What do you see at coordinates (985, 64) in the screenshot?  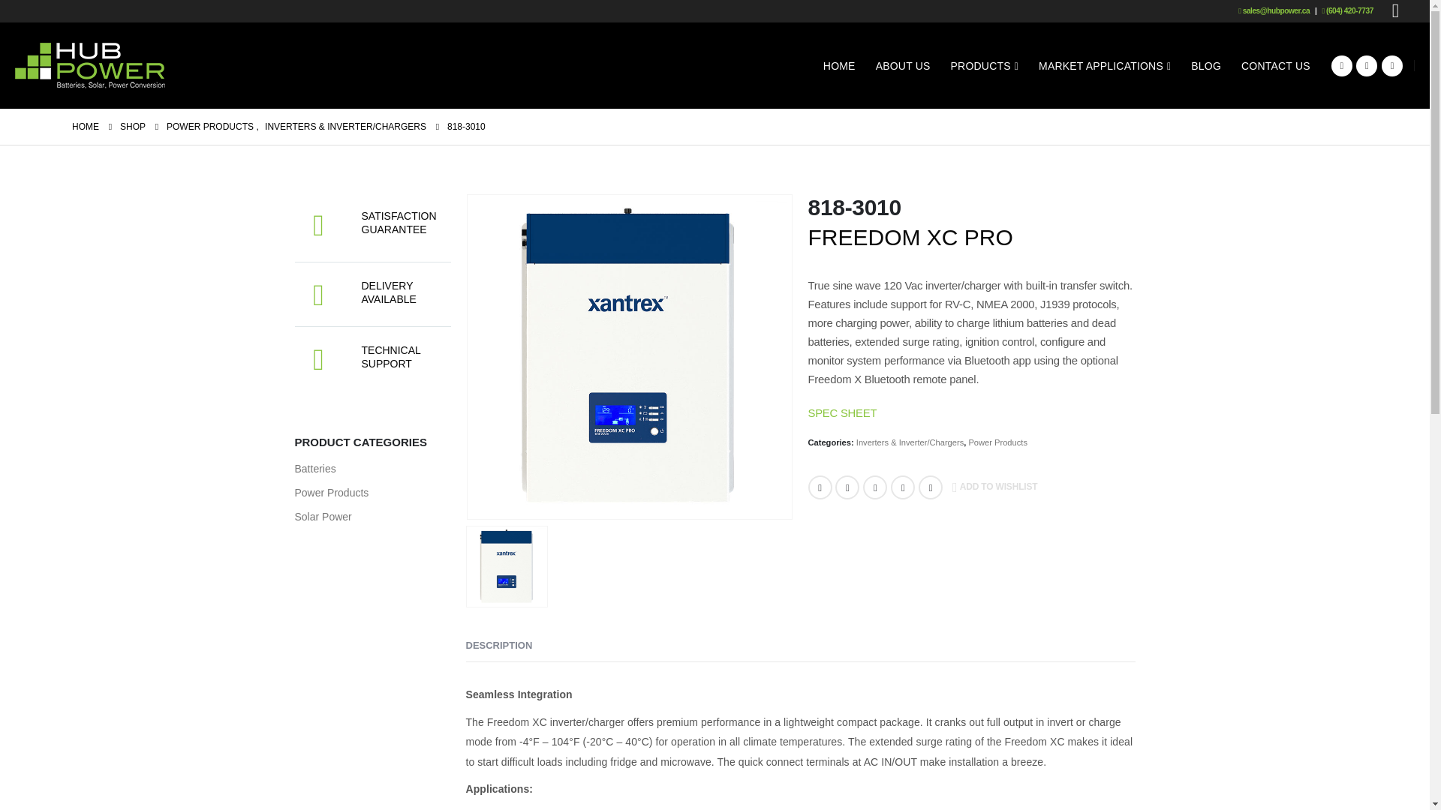 I see `PRODUCTS` at bounding box center [985, 64].